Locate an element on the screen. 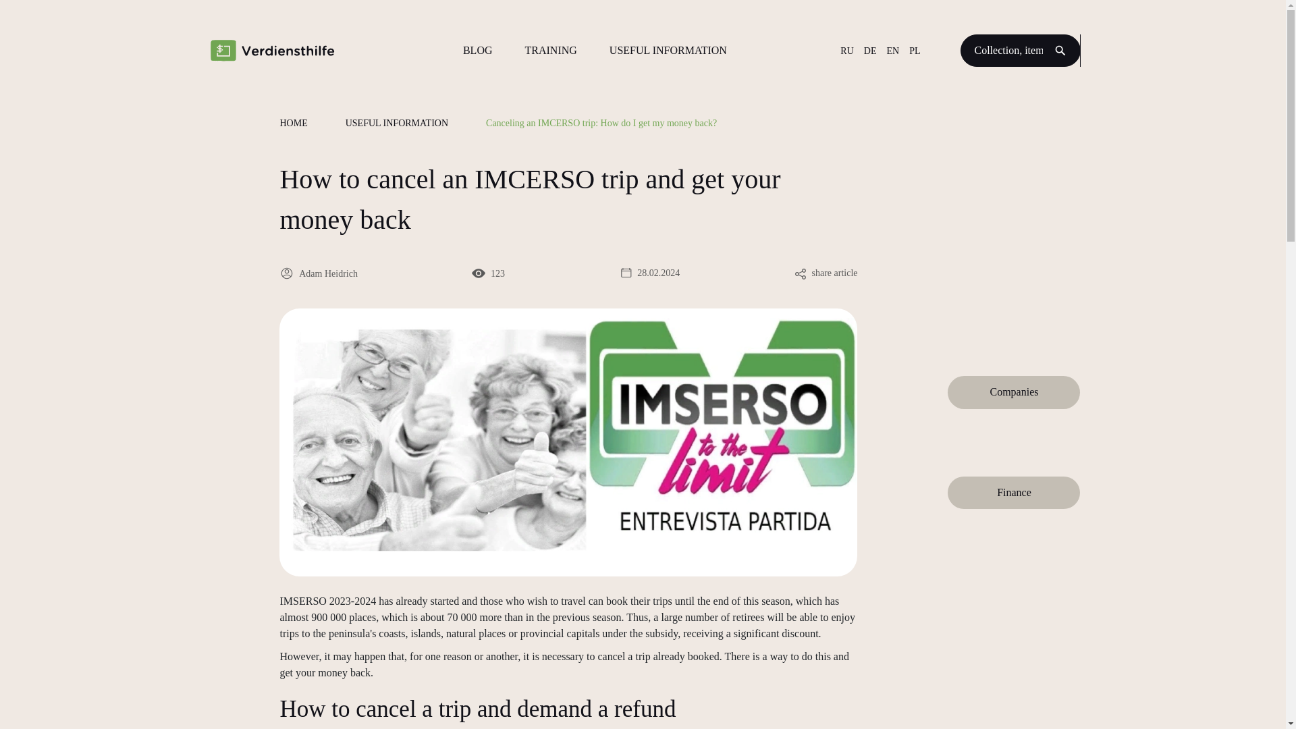 This screenshot has height=729, width=1296. Companies is located at coordinates (1013, 391).